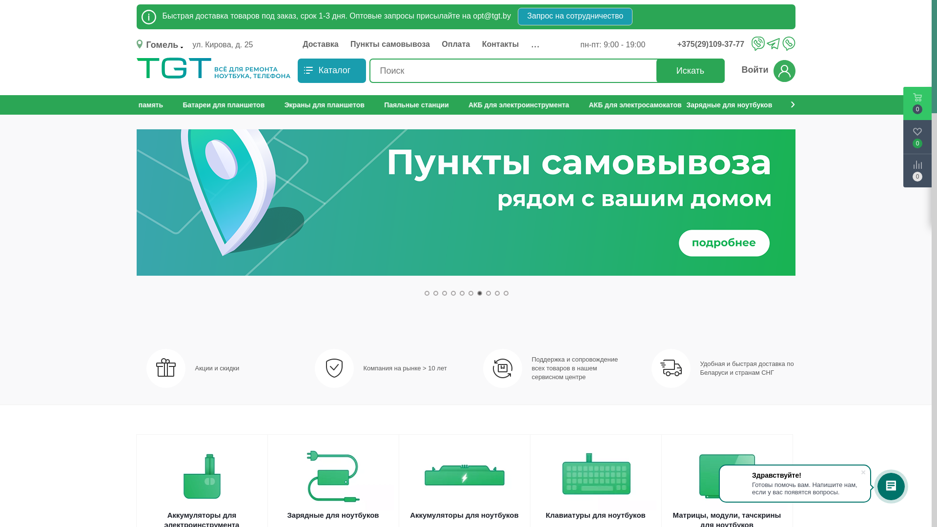  I want to click on 7, so click(479, 293).